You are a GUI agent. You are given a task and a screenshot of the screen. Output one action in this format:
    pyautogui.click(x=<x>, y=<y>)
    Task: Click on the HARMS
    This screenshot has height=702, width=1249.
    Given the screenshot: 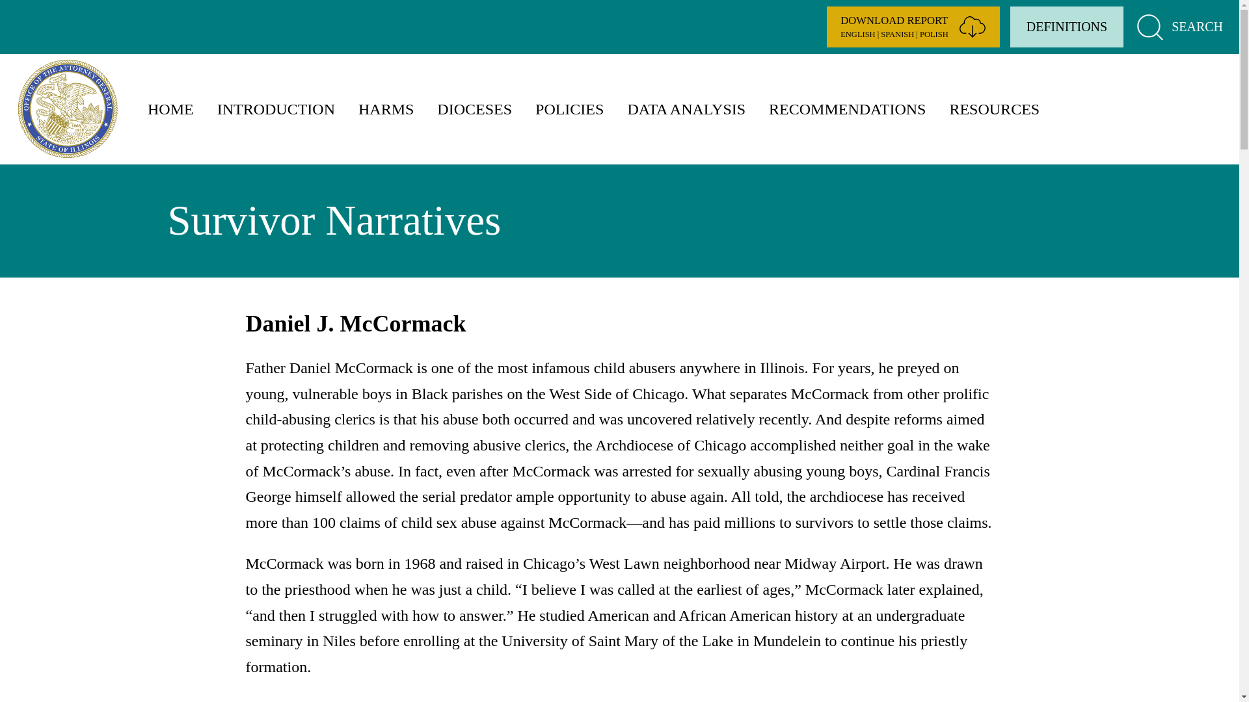 What is the action you would take?
    pyautogui.click(x=386, y=109)
    